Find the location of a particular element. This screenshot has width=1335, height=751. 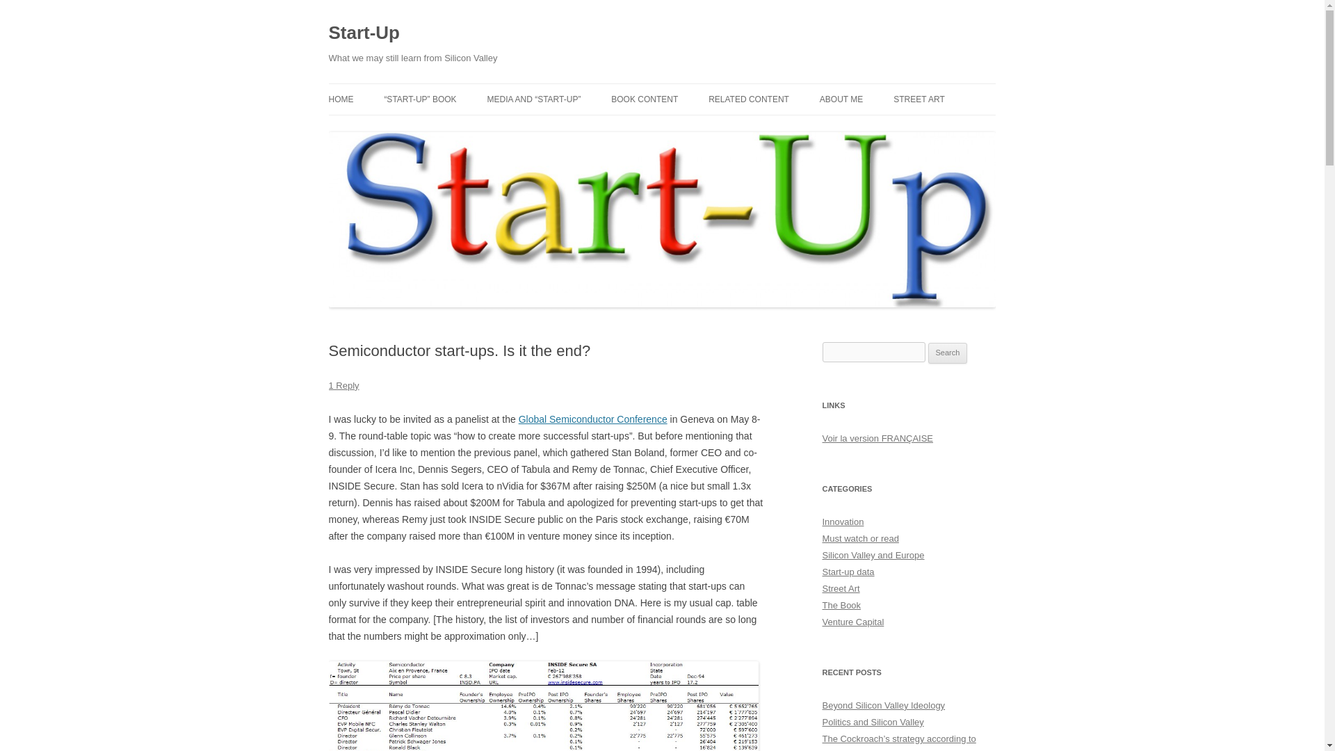

RELATED CONTENT is located at coordinates (748, 99).